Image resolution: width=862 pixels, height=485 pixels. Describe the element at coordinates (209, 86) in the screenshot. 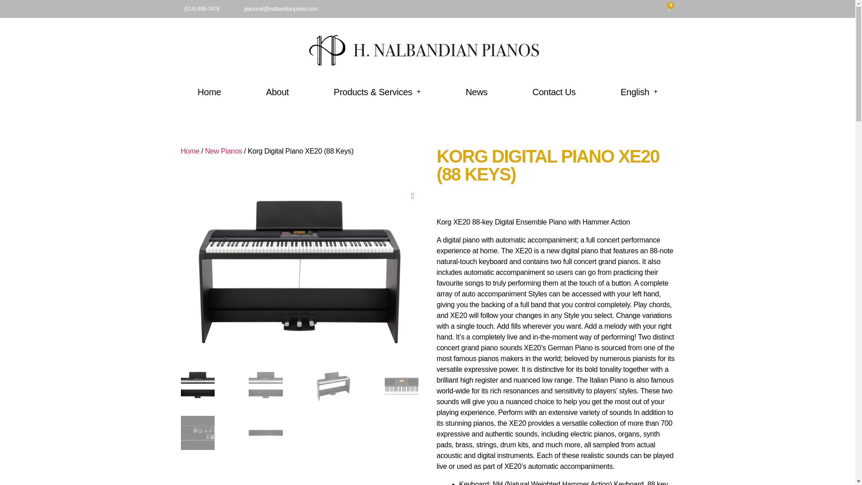

I see `Home` at that location.